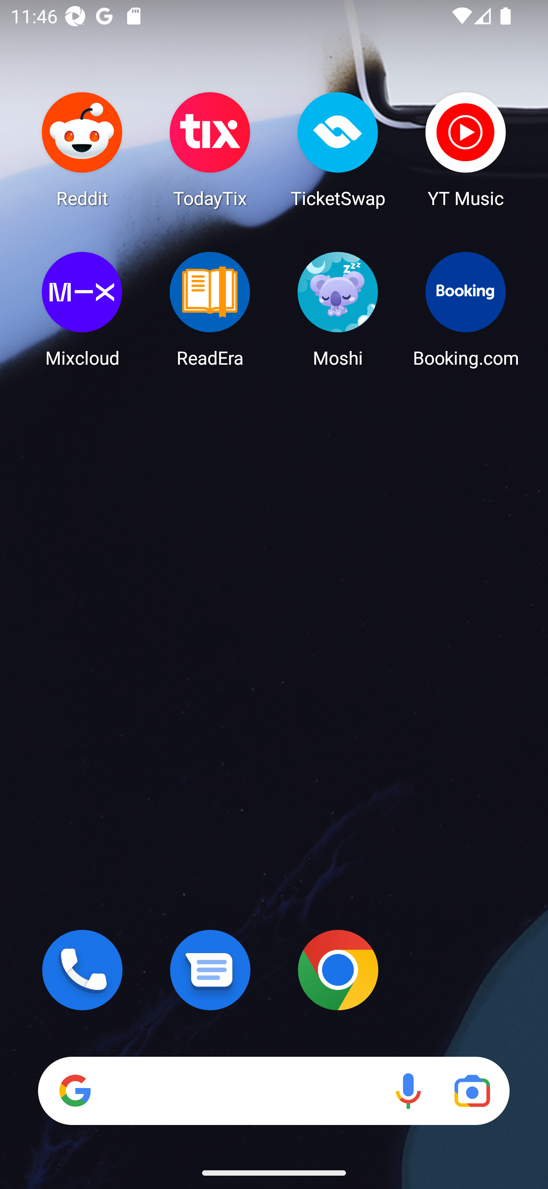  Describe the element at coordinates (210, 970) in the screenshot. I see `Messages` at that location.